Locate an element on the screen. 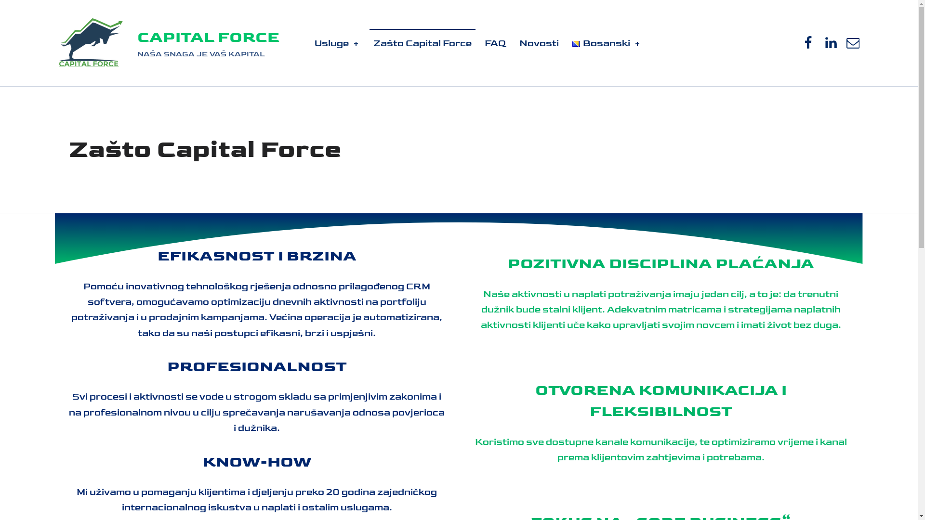  Novosti is located at coordinates (539, 43).